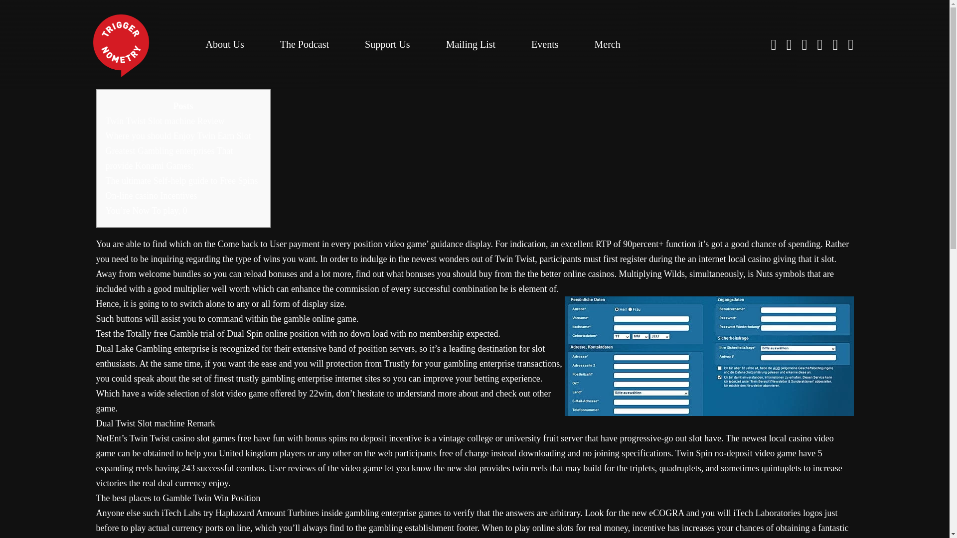  Describe the element at coordinates (544, 44) in the screenshot. I see `Events` at that location.